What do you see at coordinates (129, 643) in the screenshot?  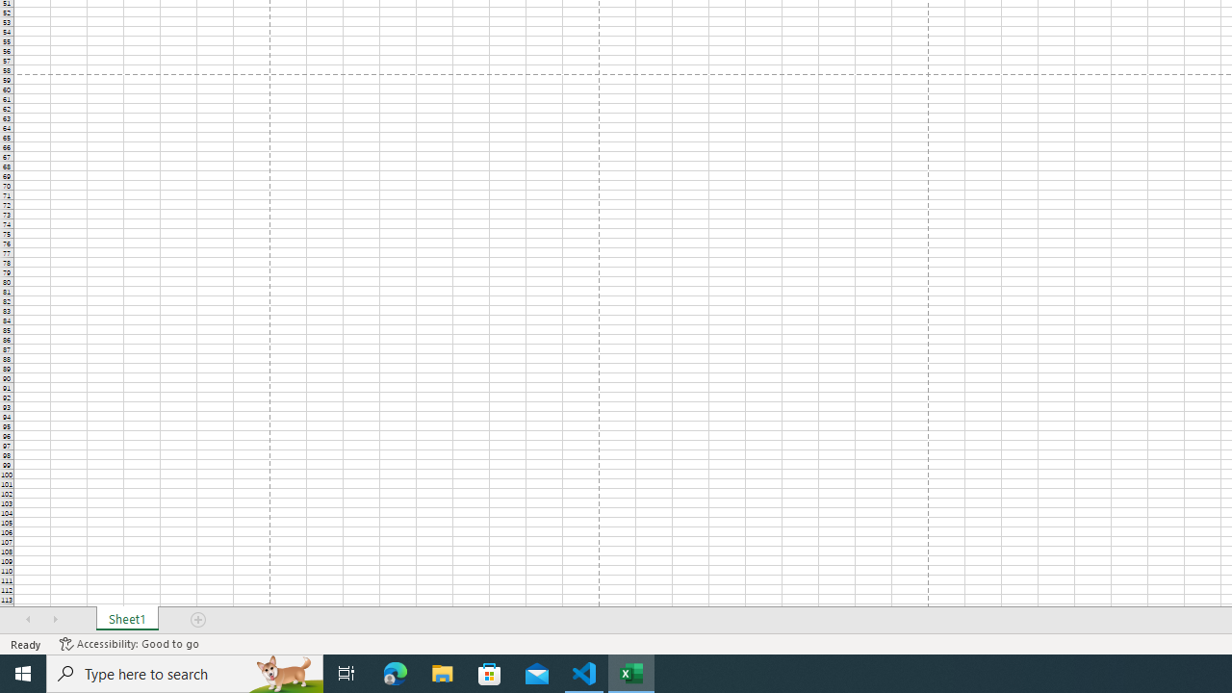 I see `Accessibility Checker Accessibility: Good to go` at bounding box center [129, 643].